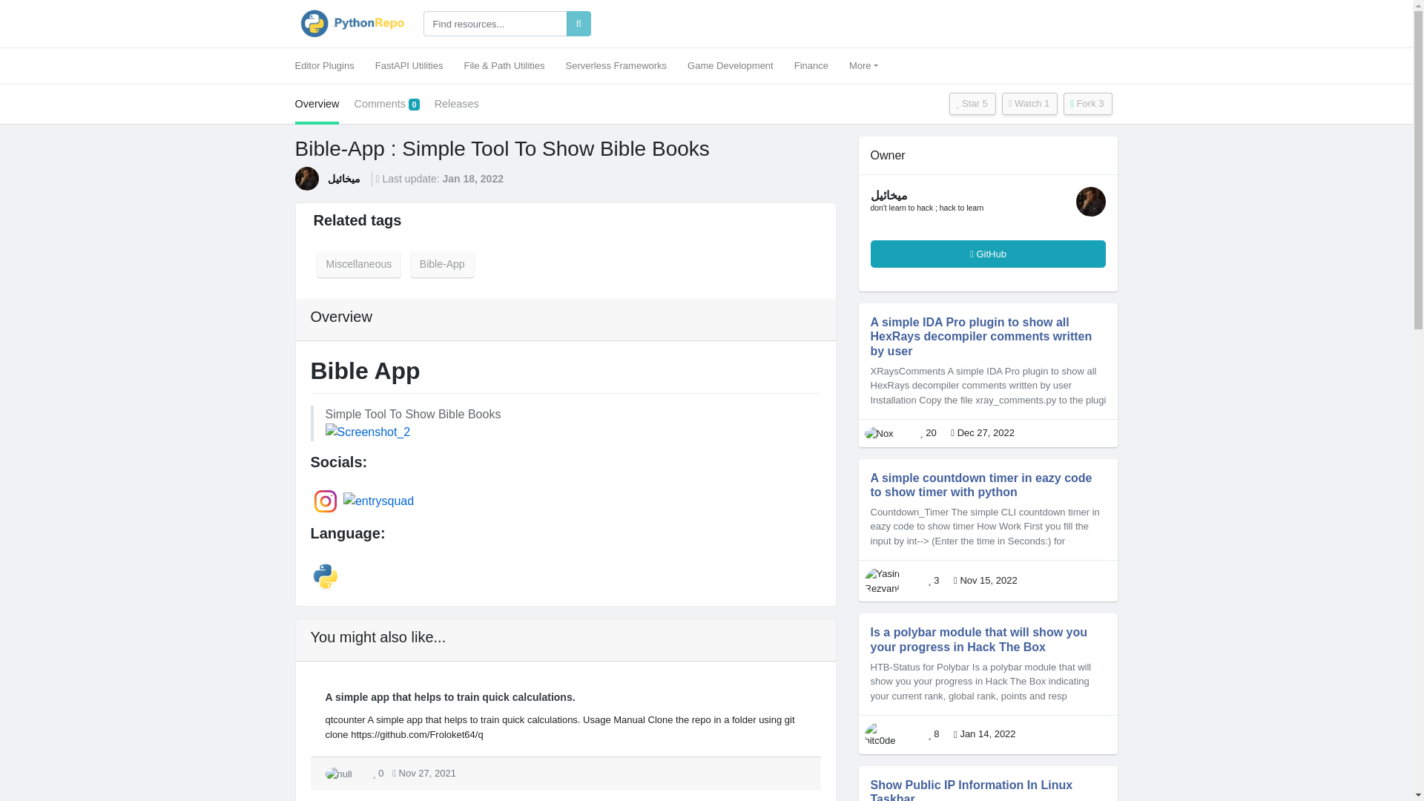 This screenshot has height=801, width=1424. I want to click on Finance, so click(811, 65).